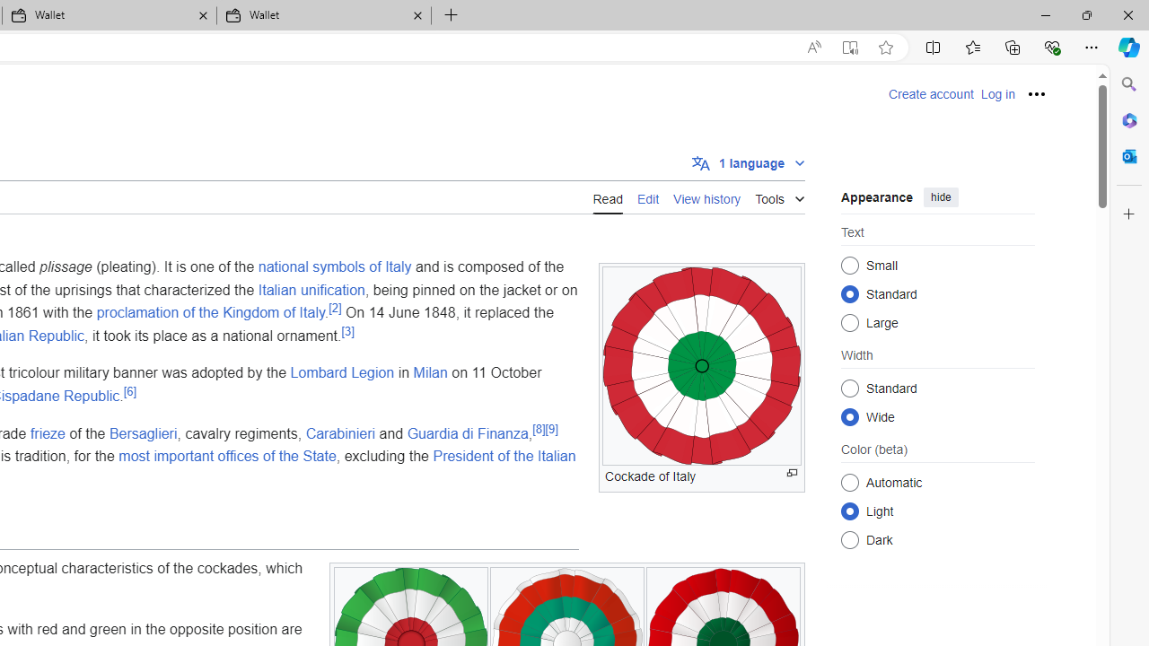 This screenshot has width=1149, height=646. Describe the element at coordinates (941, 197) in the screenshot. I see `hide` at that location.